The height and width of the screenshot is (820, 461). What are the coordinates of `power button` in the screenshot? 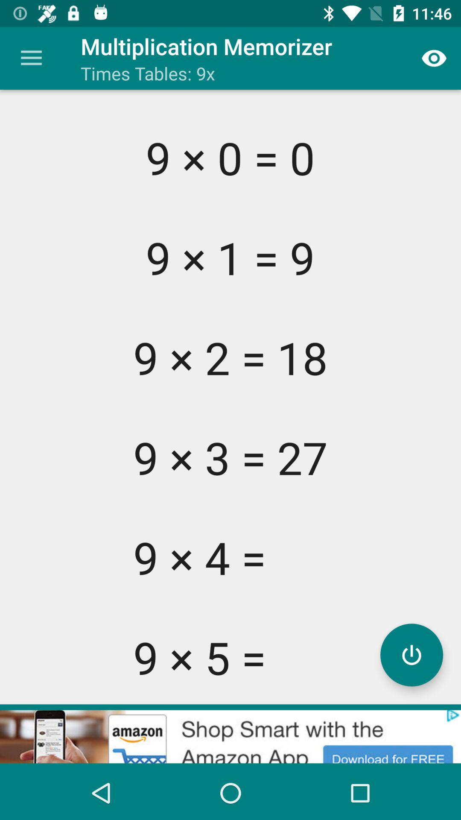 It's located at (411, 655).